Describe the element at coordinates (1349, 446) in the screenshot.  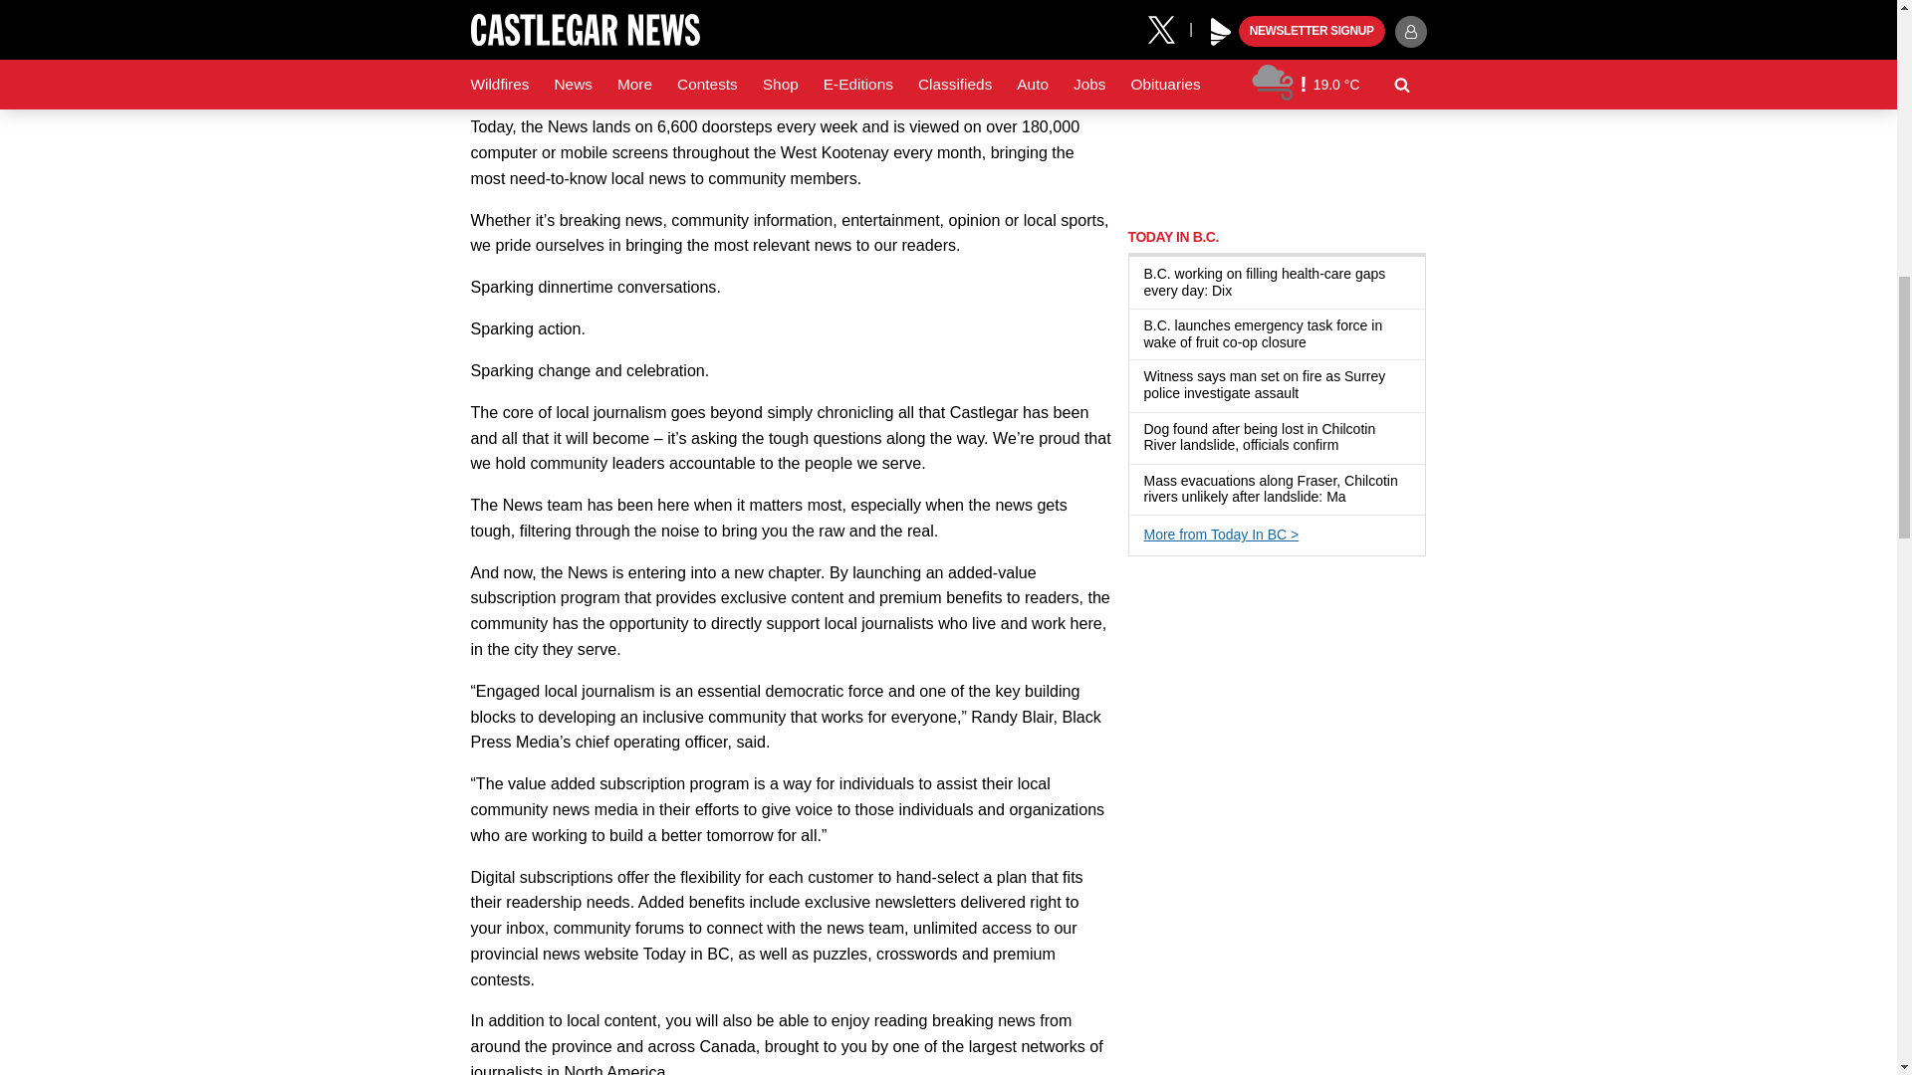
I see `Has a gallery` at that location.